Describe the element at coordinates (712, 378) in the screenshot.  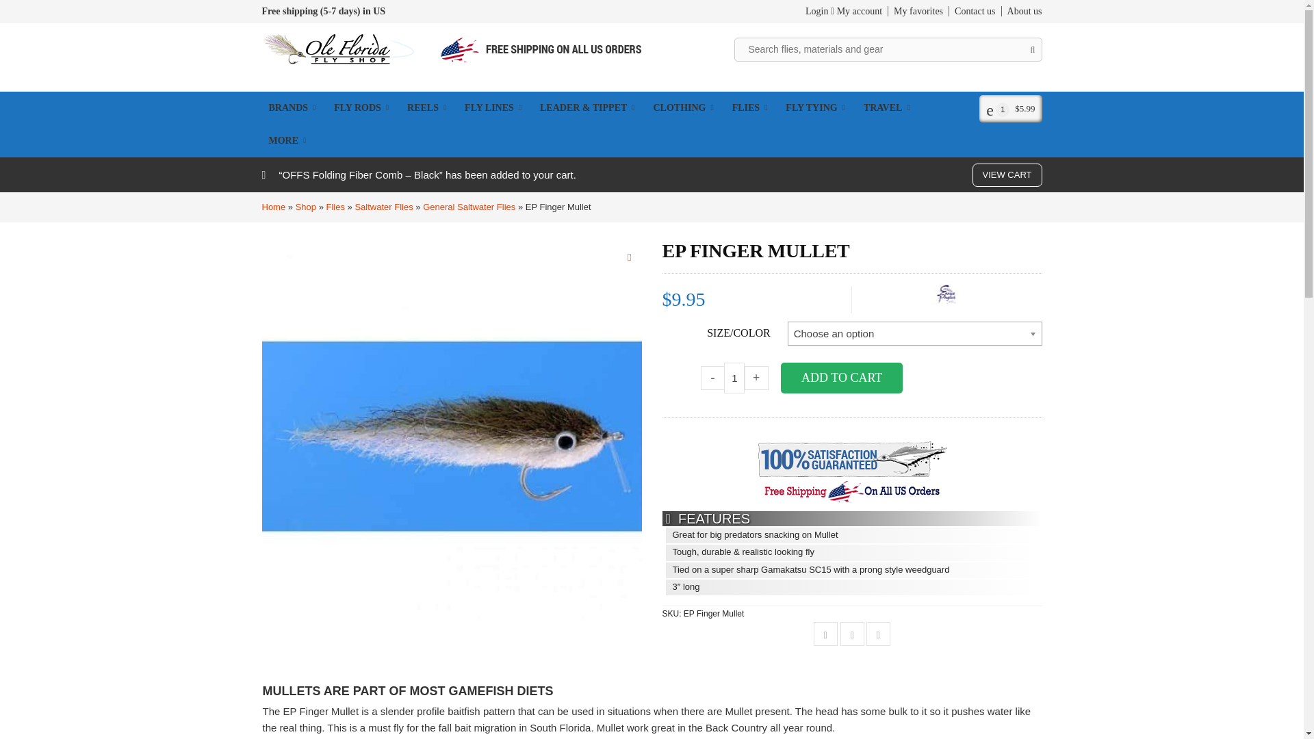
I see `-` at that location.